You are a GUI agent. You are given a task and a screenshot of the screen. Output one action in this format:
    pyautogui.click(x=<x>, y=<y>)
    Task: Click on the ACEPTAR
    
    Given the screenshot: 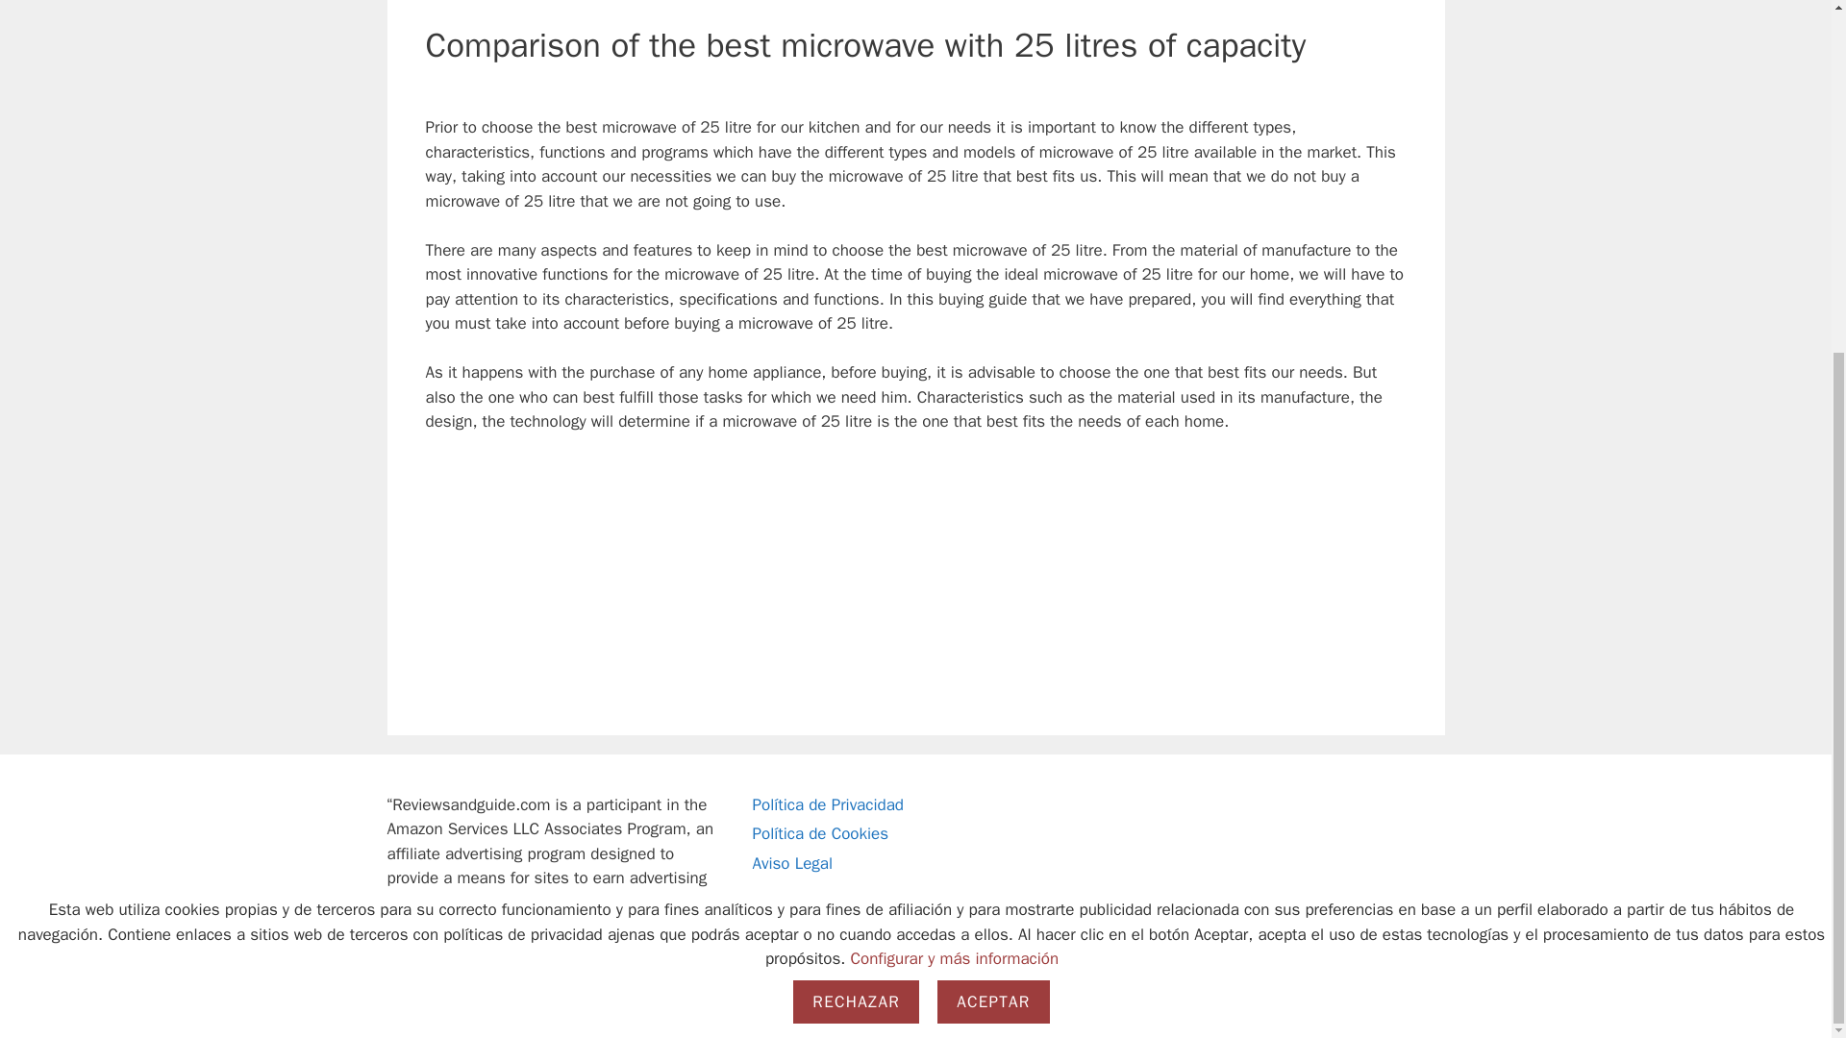 What is the action you would take?
    pyautogui.click(x=992, y=479)
    